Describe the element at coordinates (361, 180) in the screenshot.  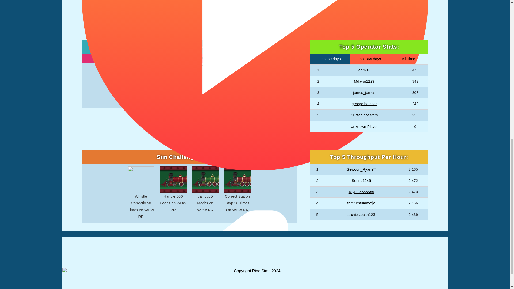
I see `Senna1246` at that location.